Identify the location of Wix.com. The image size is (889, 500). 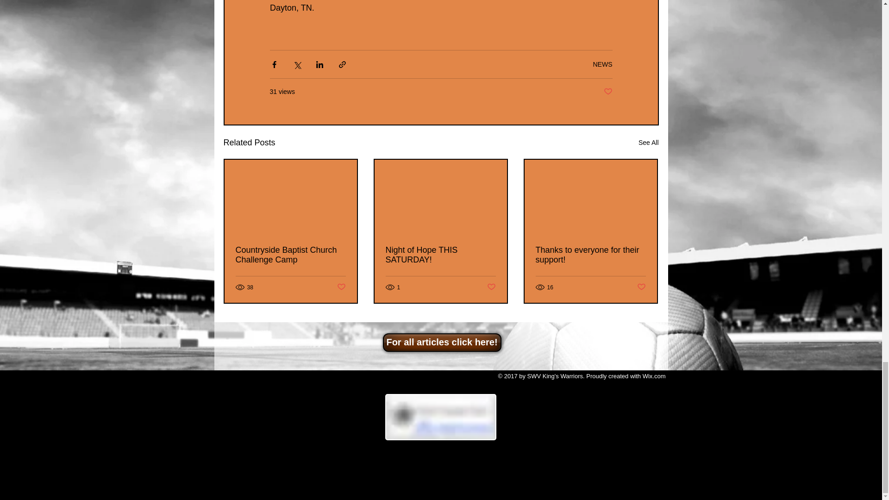
(654, 376).